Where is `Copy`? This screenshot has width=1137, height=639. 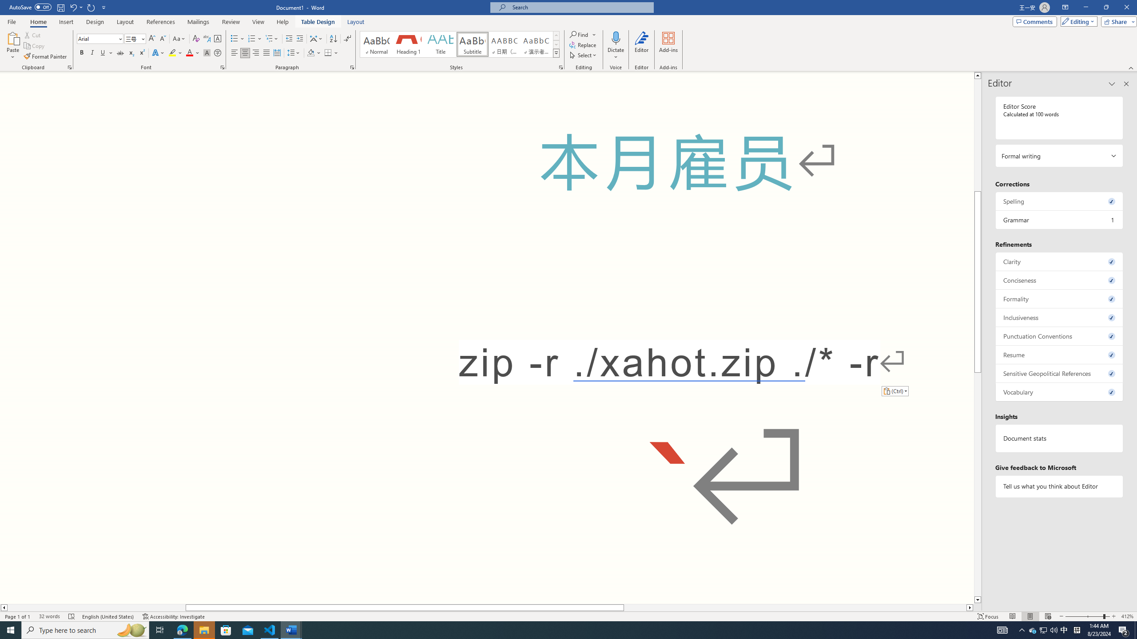 Copy is located at coordinates (35, 46).